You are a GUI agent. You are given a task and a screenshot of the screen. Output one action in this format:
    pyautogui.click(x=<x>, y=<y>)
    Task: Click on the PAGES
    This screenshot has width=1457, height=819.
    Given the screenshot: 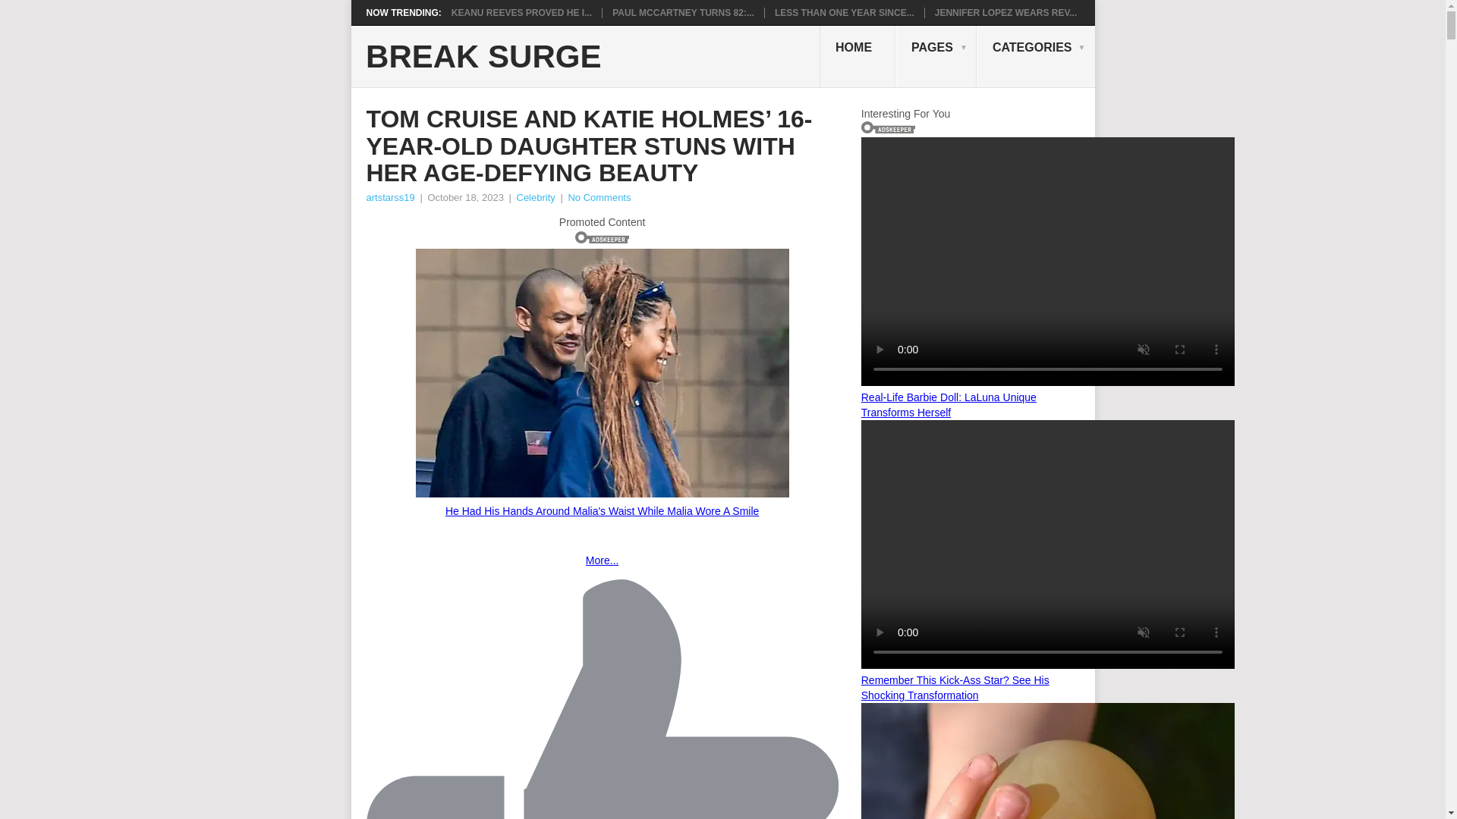 What is the action you would take?
    pyautogui.click(x=936, y=56)
    